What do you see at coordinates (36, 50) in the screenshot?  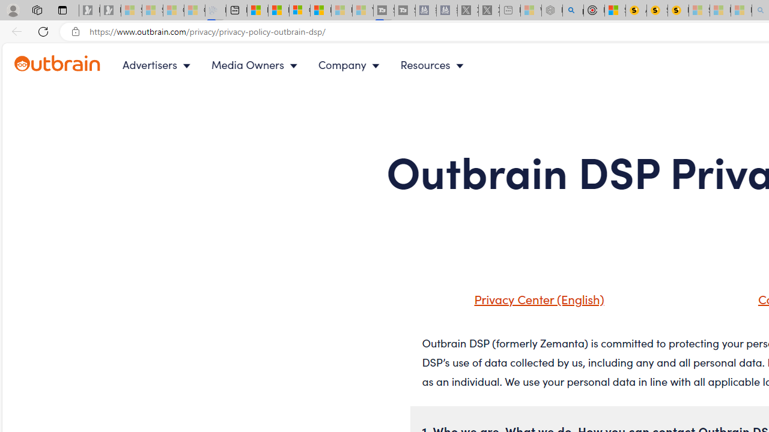 I see `Skip navigation to go to main content` at bounding box center [36, 50].